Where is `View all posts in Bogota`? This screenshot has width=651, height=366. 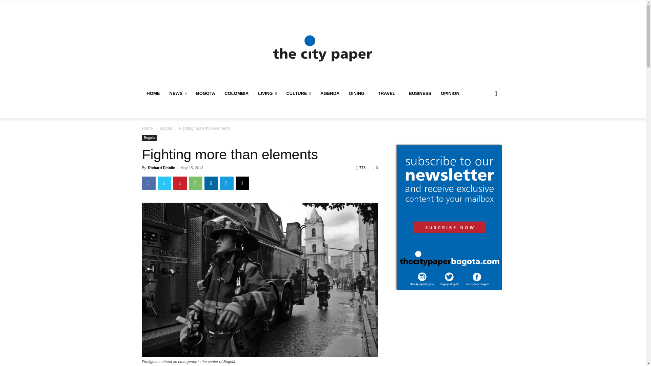
View all posts in Bogota is located at coordinates (166, 128).